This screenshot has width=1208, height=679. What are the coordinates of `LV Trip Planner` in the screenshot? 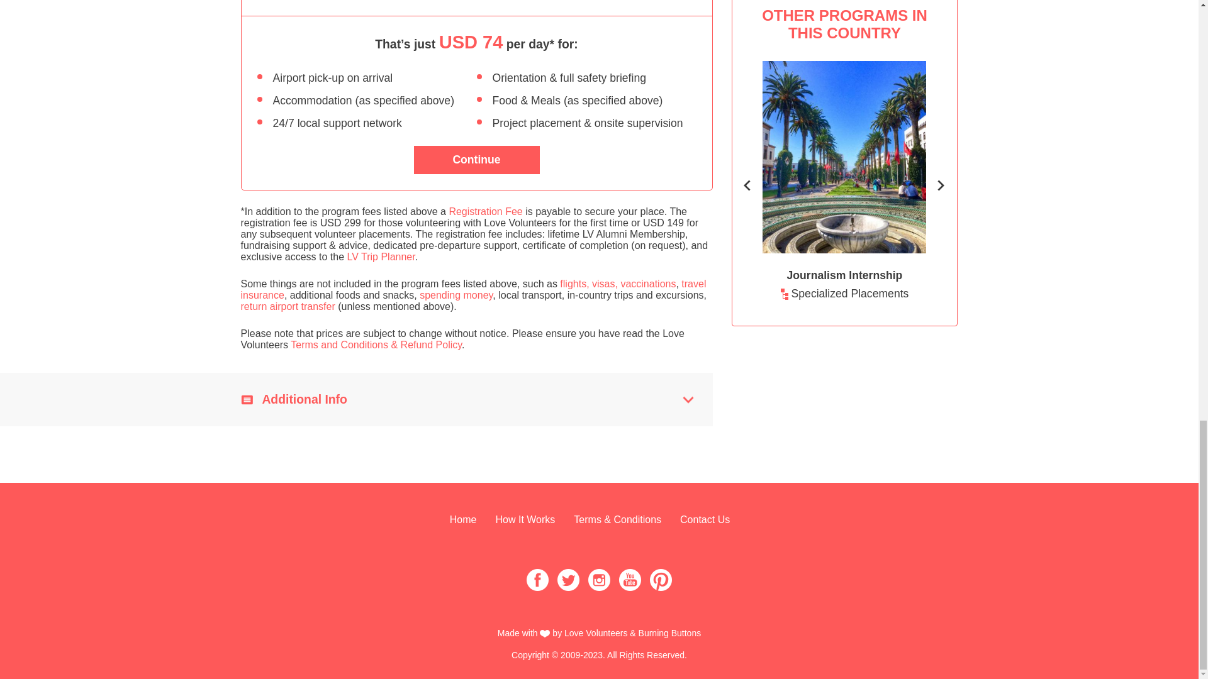 It's located at (380, 257).